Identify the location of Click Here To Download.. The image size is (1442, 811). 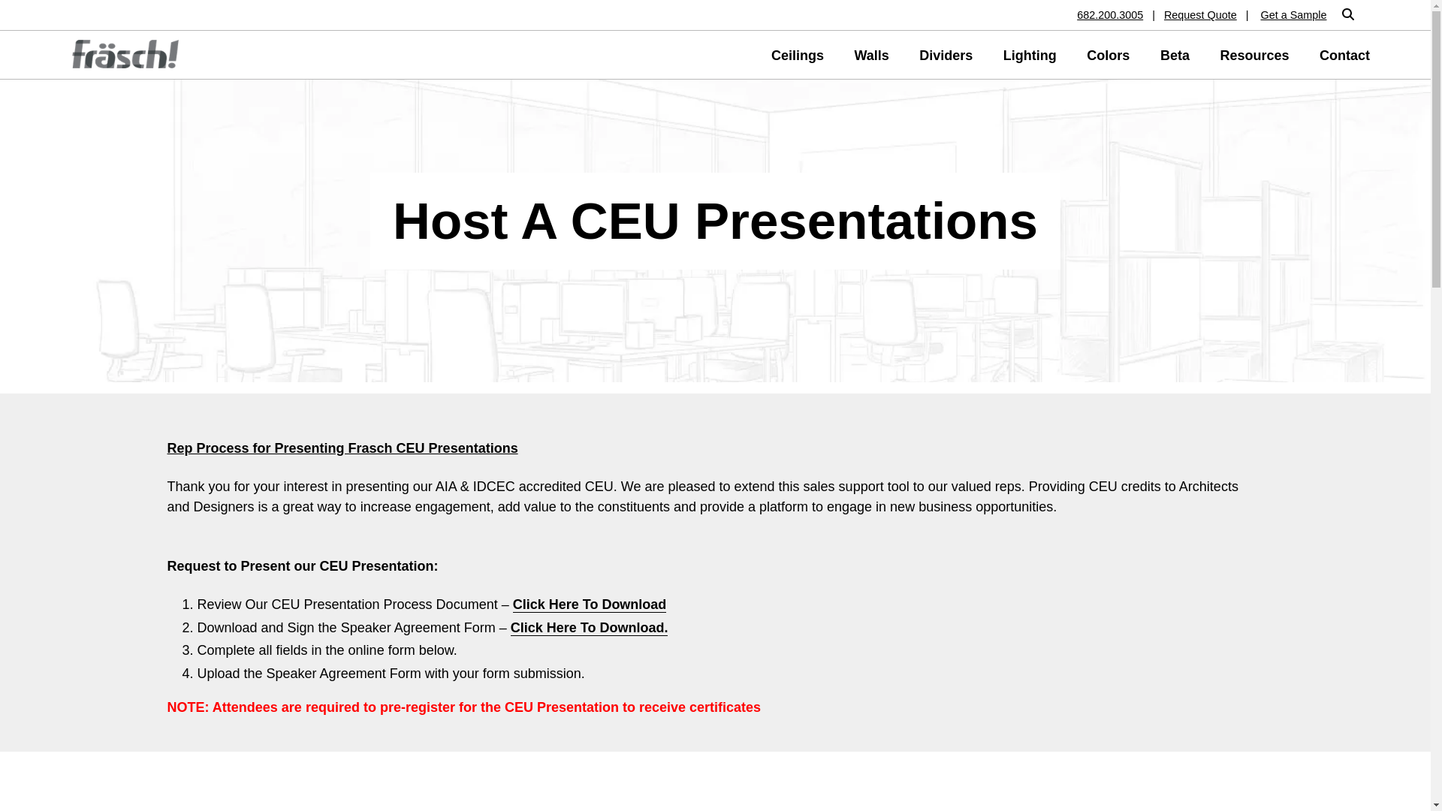
(589, 628).